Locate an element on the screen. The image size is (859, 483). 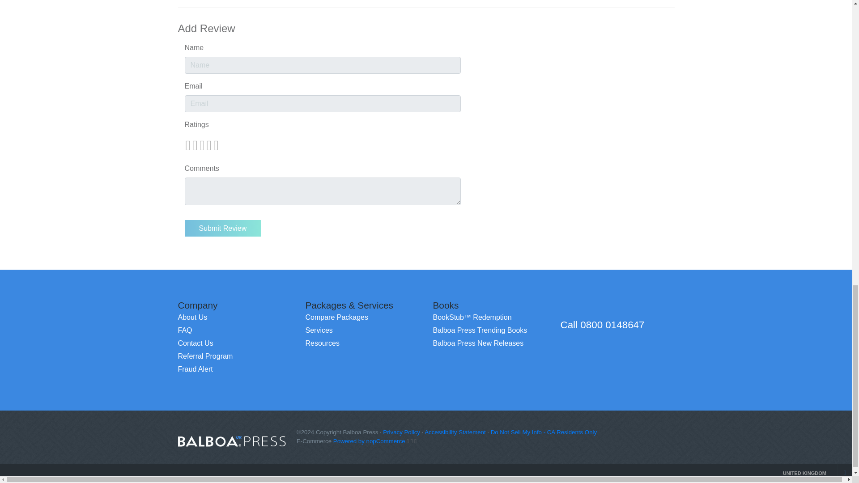
Submit Review is located at coordinates (223, 228).